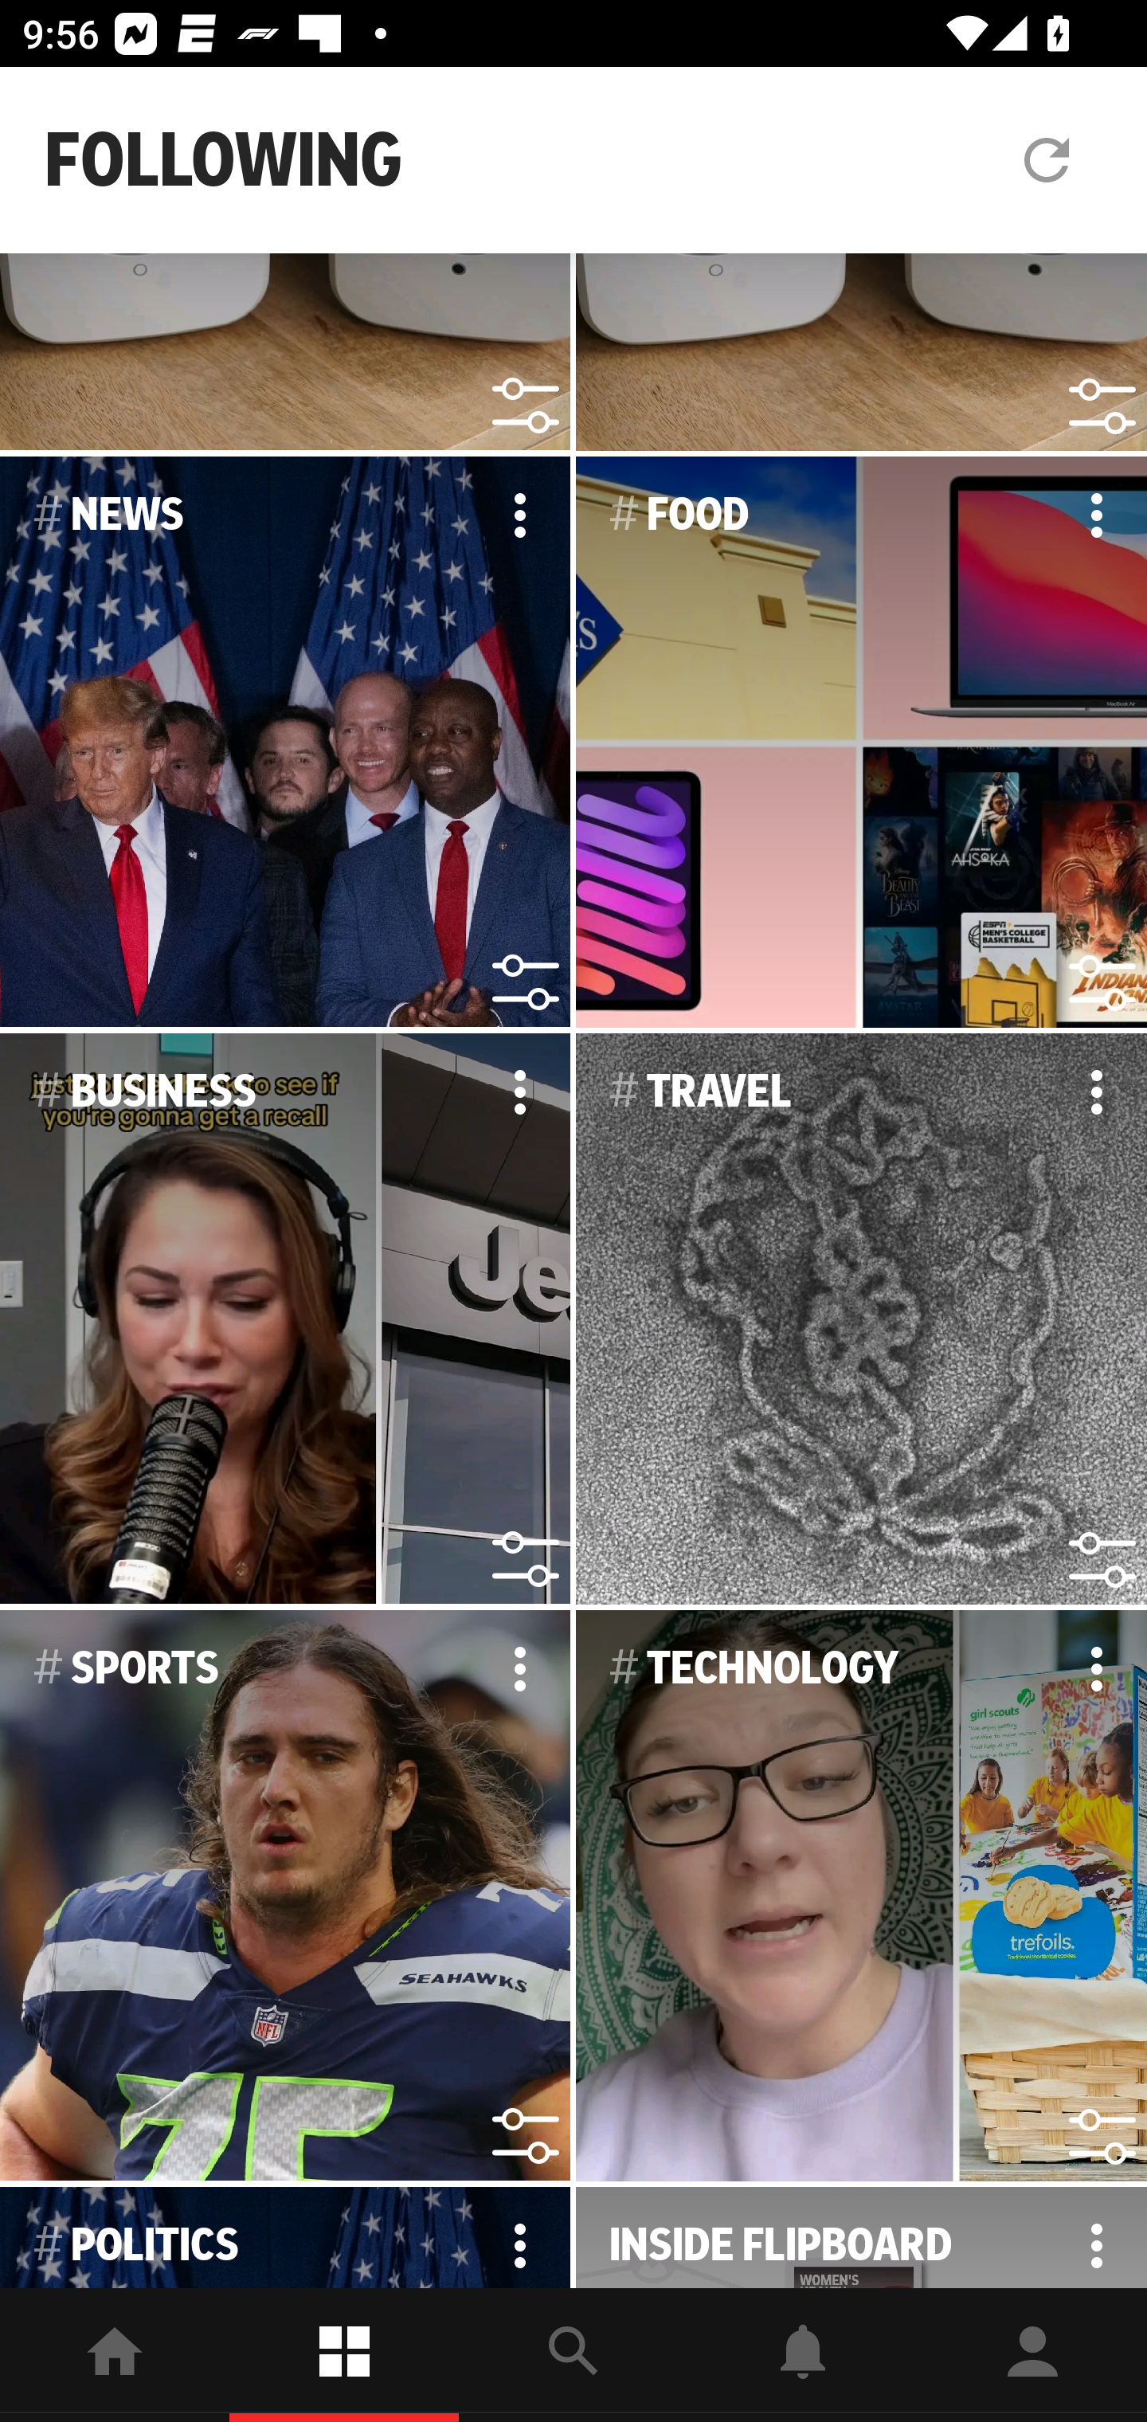  Describe the element at coordinates (519, 515) in the screenshot. I see `Options` at that location.